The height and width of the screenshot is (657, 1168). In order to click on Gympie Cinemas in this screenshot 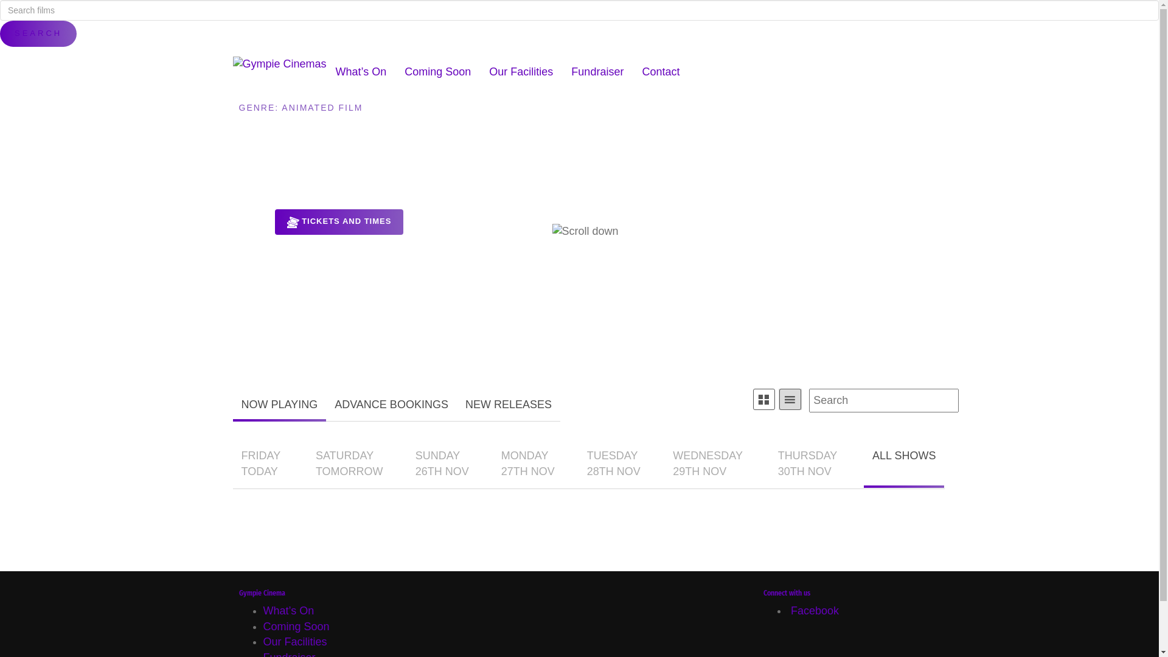, I will do `click(279, 64)`.